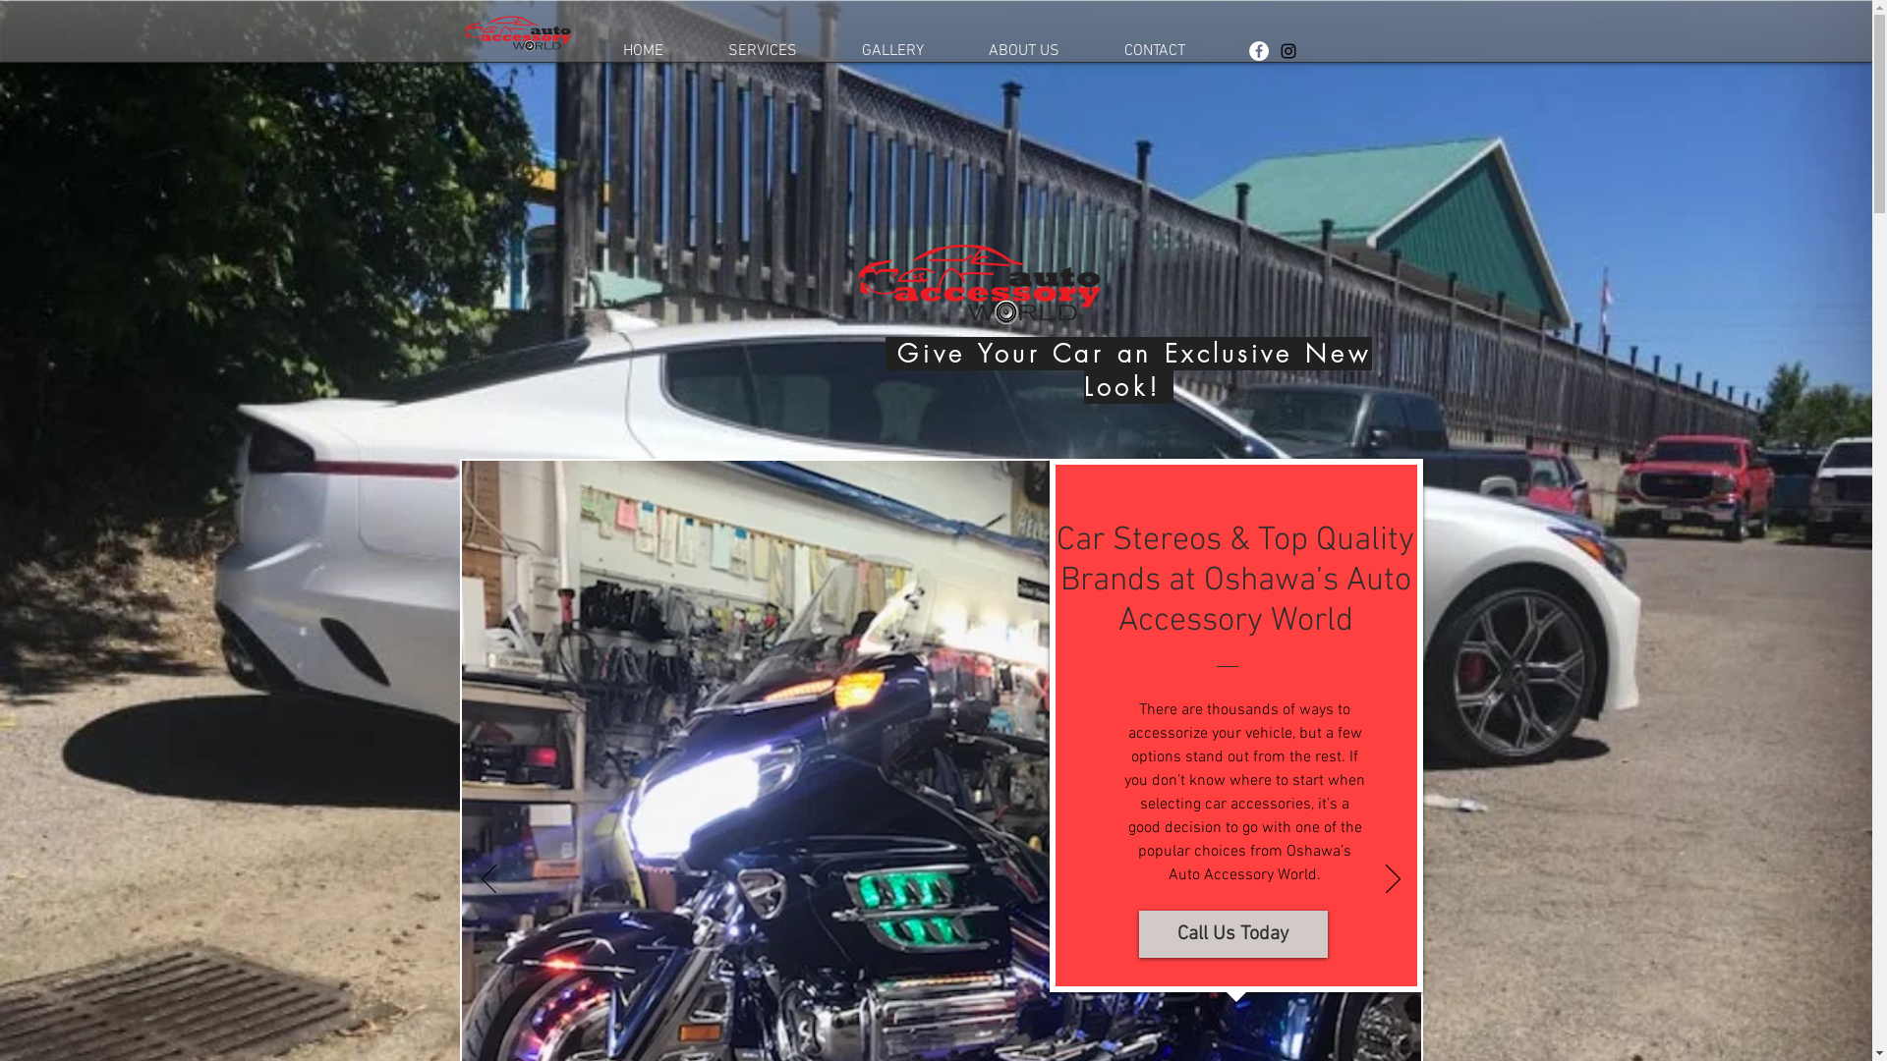 This screenshot has width=1887, height=1061. I want to click on ABOUT US, so click(1023, 51).